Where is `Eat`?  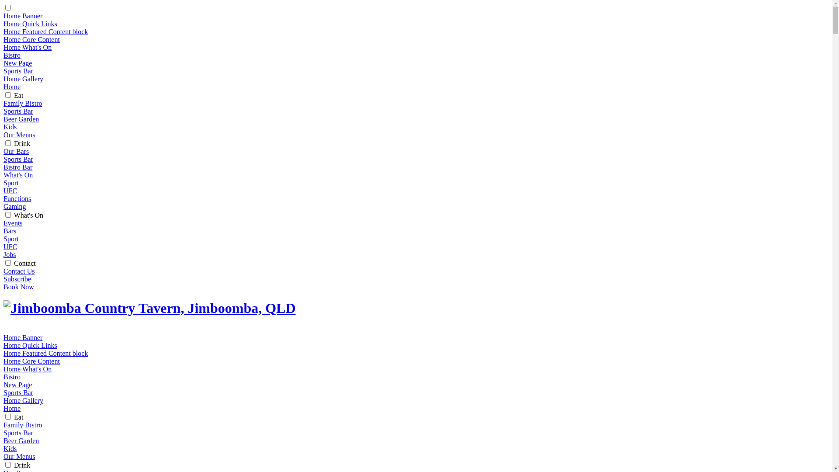 Eat is located at coordinates (18, 95).